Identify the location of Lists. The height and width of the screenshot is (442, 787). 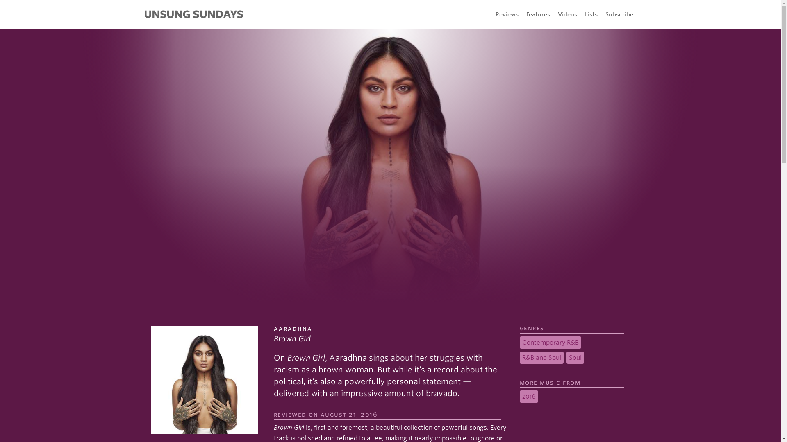
(591, 14).